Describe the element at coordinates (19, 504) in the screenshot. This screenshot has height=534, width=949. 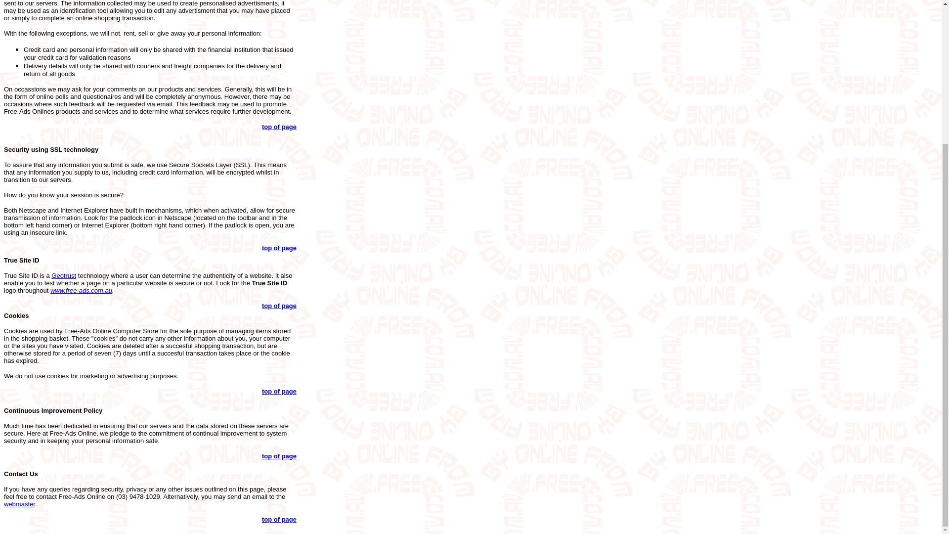
I see `webmaster` at that location.